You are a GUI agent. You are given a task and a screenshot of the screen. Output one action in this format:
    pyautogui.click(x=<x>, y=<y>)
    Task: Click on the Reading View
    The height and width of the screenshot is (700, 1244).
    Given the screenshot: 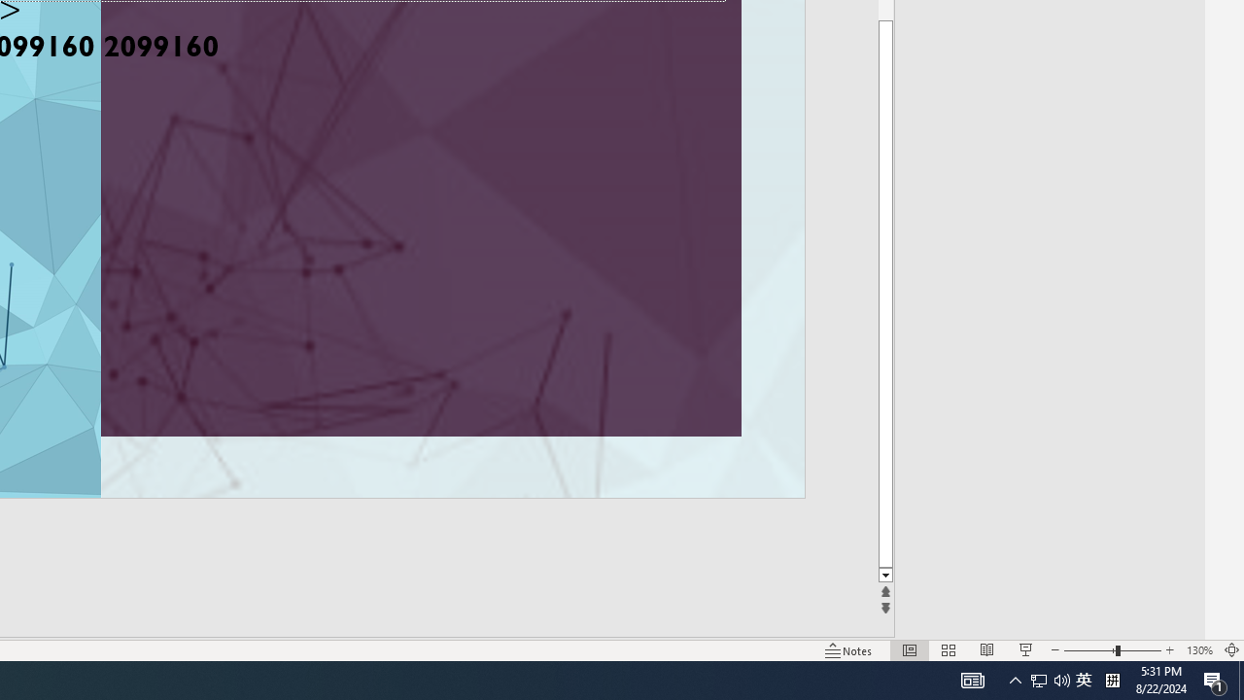 What is the action you would take?
    pyautogui.click(x=986, y=649)
    